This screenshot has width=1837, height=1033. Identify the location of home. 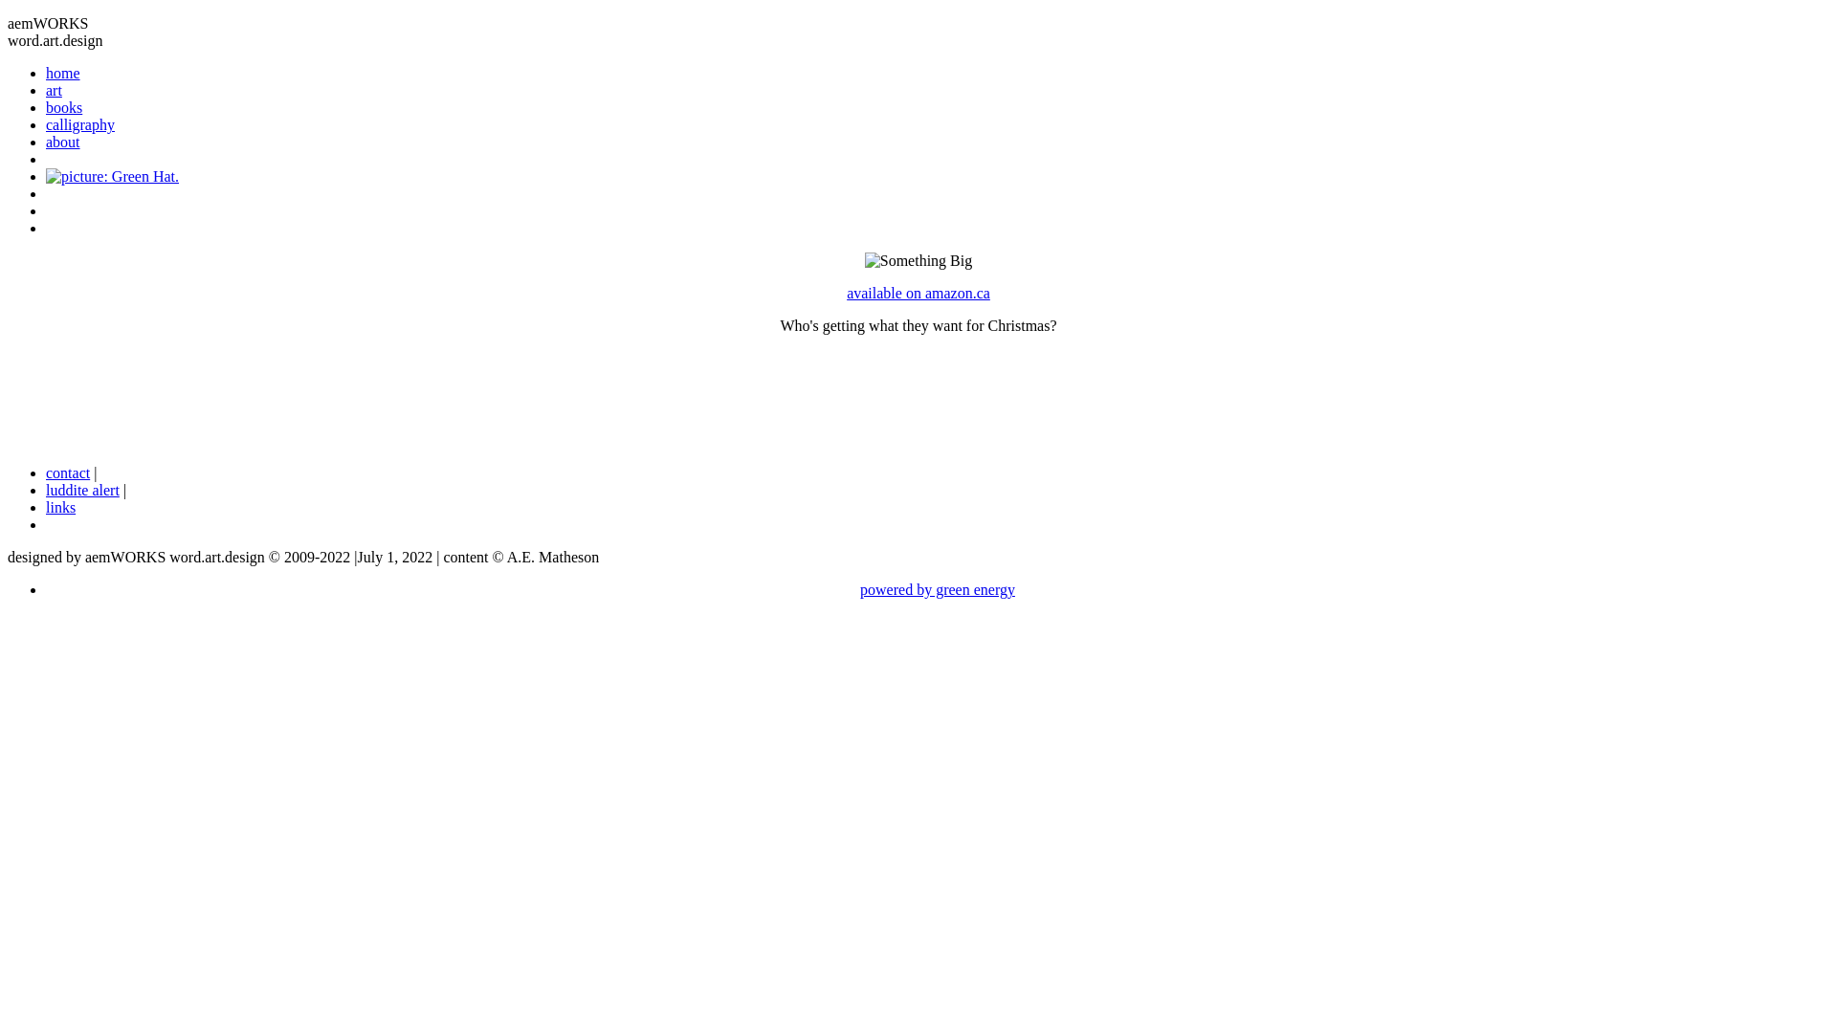
(63, 73).